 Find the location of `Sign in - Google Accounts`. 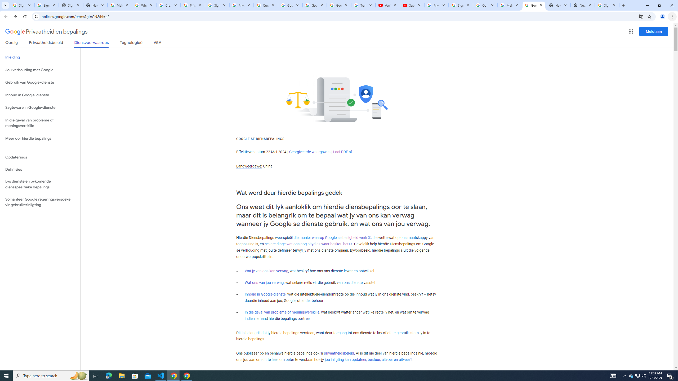

Sign in - Google Accounts is located at coordinates (217, 5).